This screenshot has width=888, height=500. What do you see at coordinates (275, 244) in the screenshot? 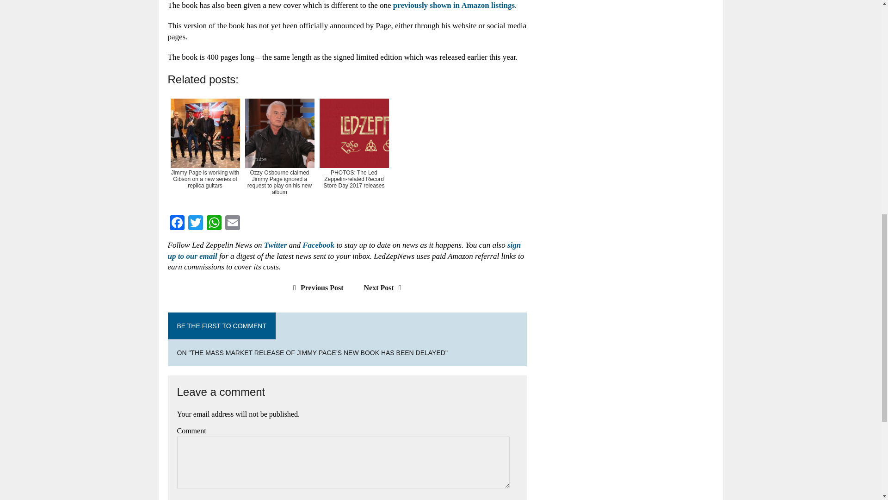
I see `Twitter` at bounding box center [275, 244].